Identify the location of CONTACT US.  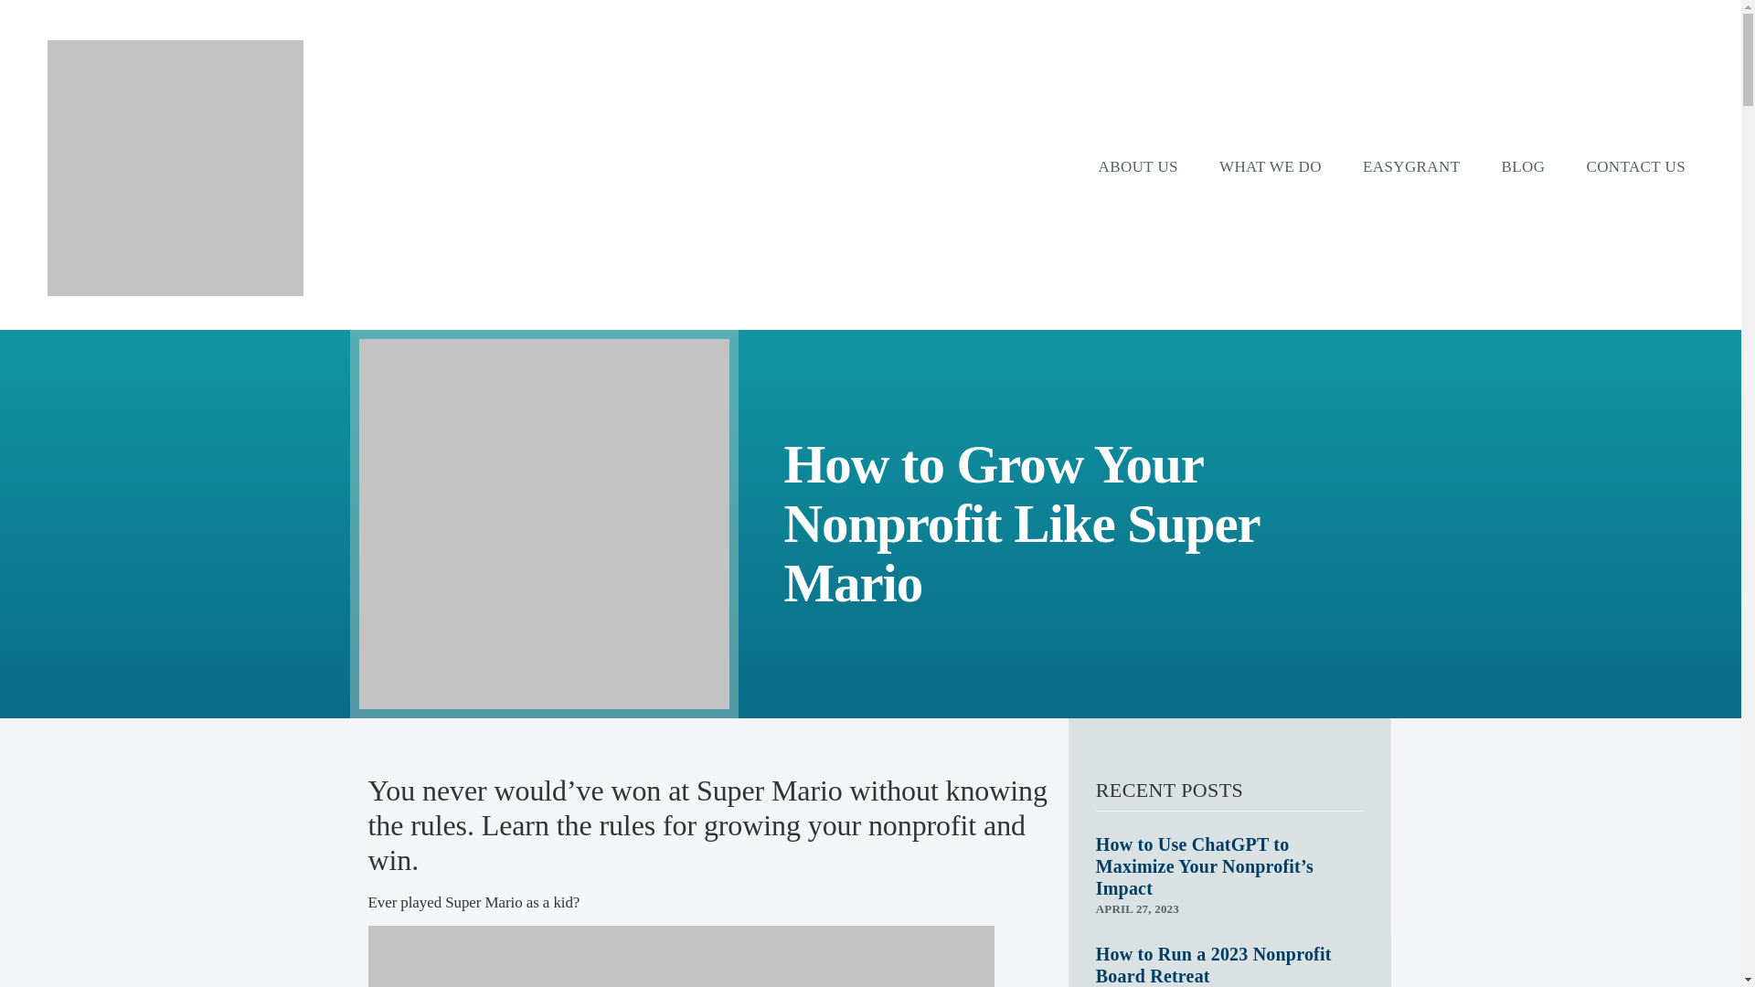
(1635, 167).